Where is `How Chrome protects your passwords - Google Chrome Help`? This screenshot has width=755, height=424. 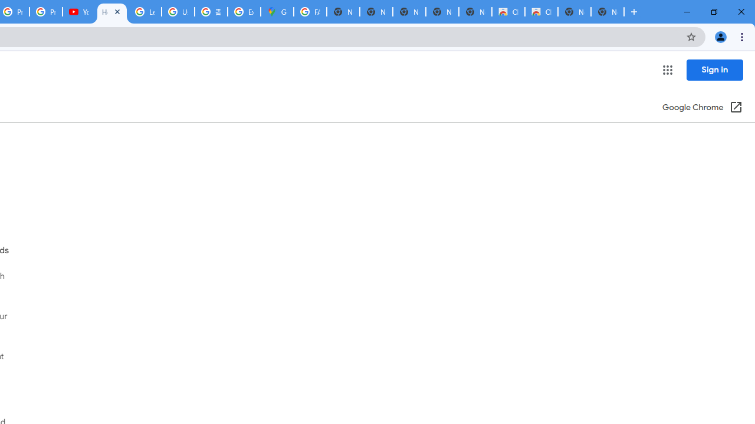 How Chrome protects your passwords - Google Chrome Help is located at coordinates (112, 12).